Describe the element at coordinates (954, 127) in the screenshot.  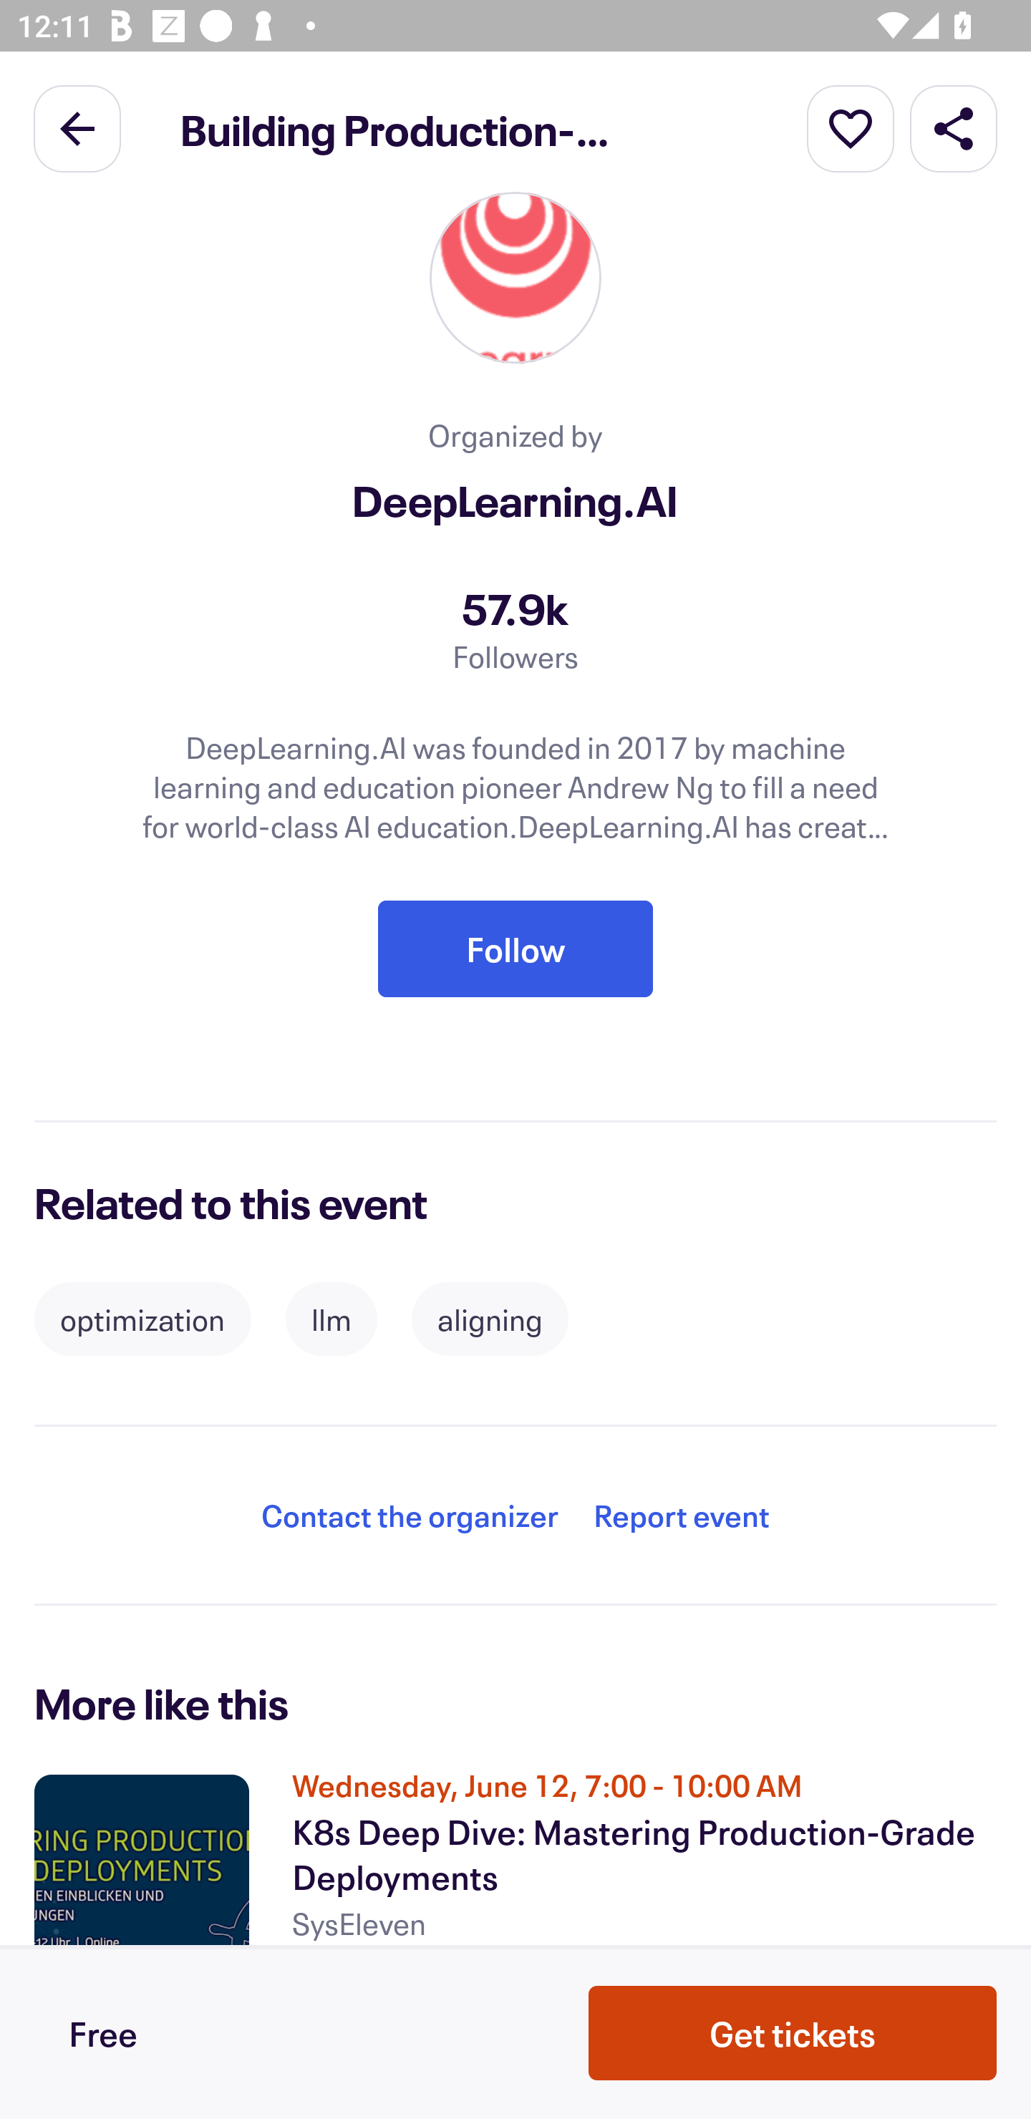
I see `Share` at that location.